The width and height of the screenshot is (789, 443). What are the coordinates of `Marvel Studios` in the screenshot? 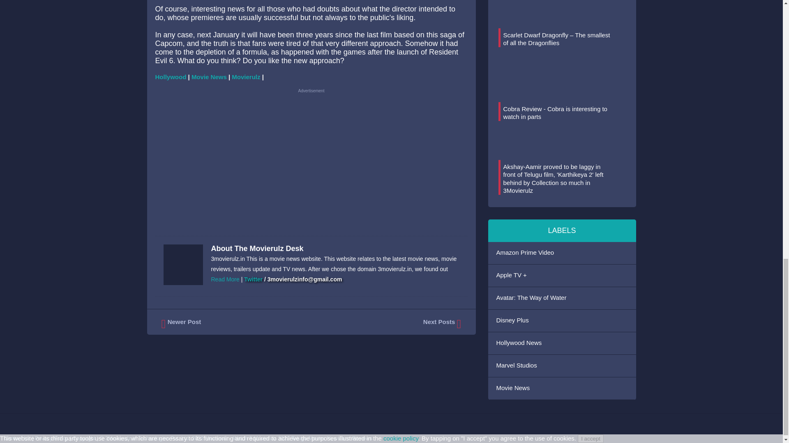 It's located at (562, 366).